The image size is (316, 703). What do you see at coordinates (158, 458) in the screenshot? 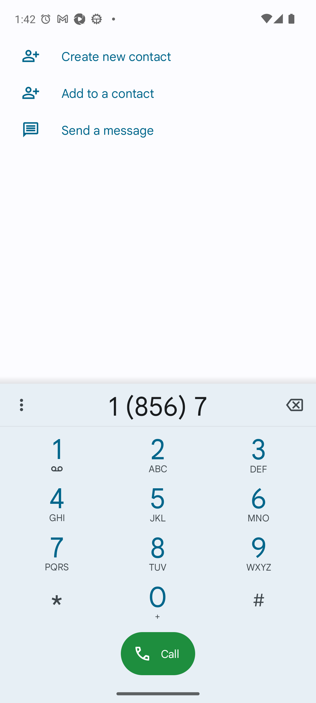
I see `2,ABC 2 ABC` at bounding box center [158, 458].